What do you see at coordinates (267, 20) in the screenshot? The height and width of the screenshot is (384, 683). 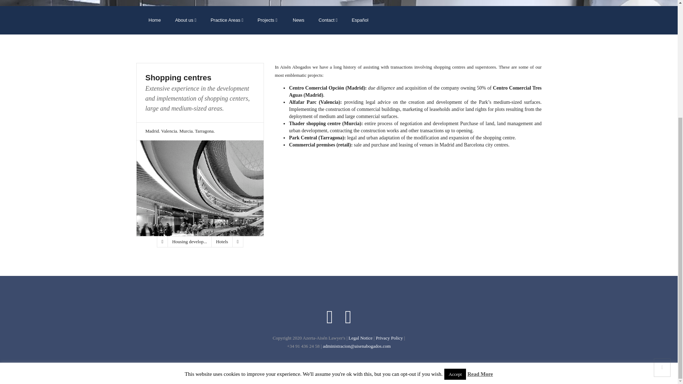 I see `Projects` at bounding box center [267, 20].